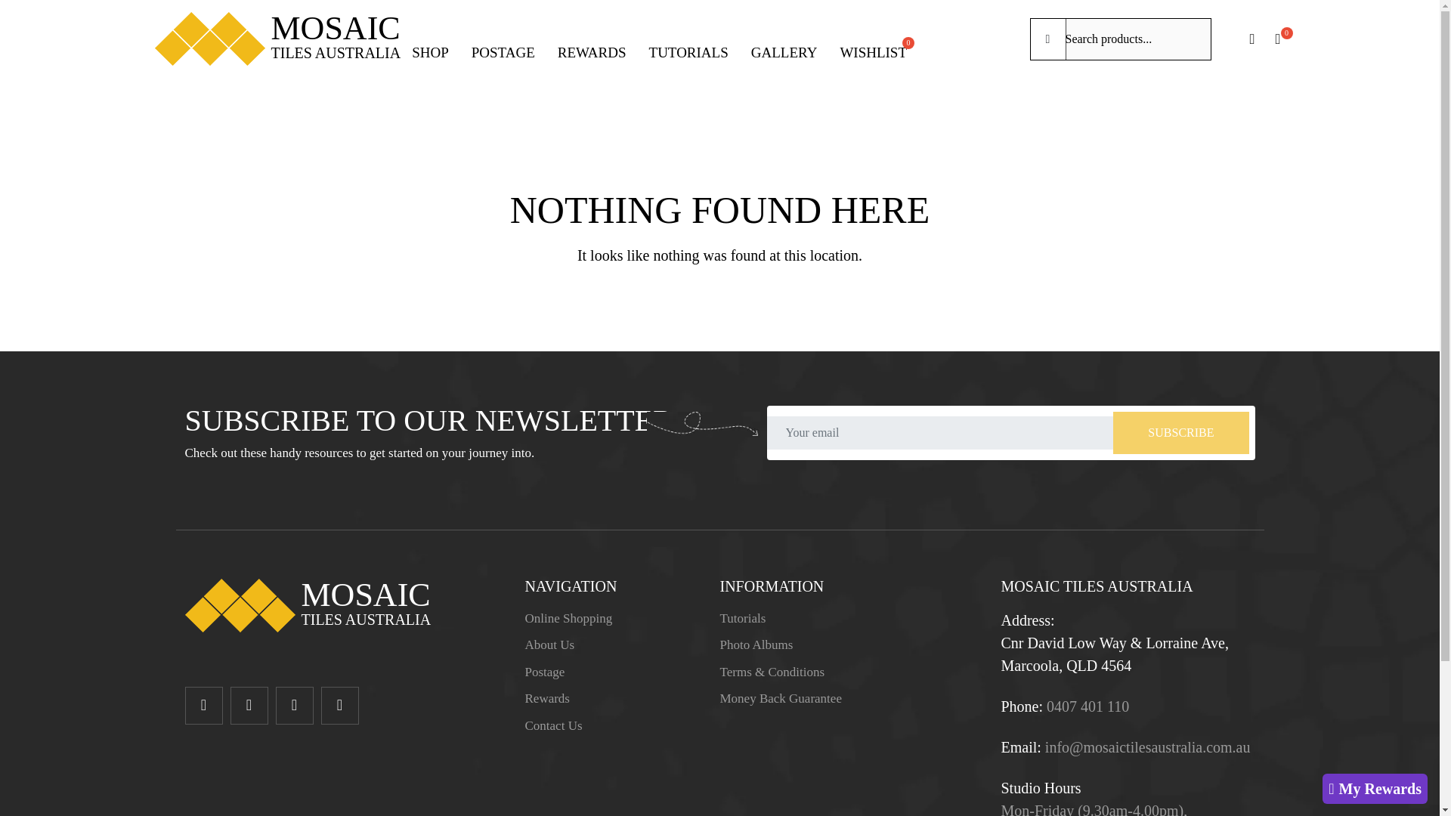  What do you see at coordinates (742, 617) in the screenshot?
I see `Rewards` at bounding box center [742, 617].